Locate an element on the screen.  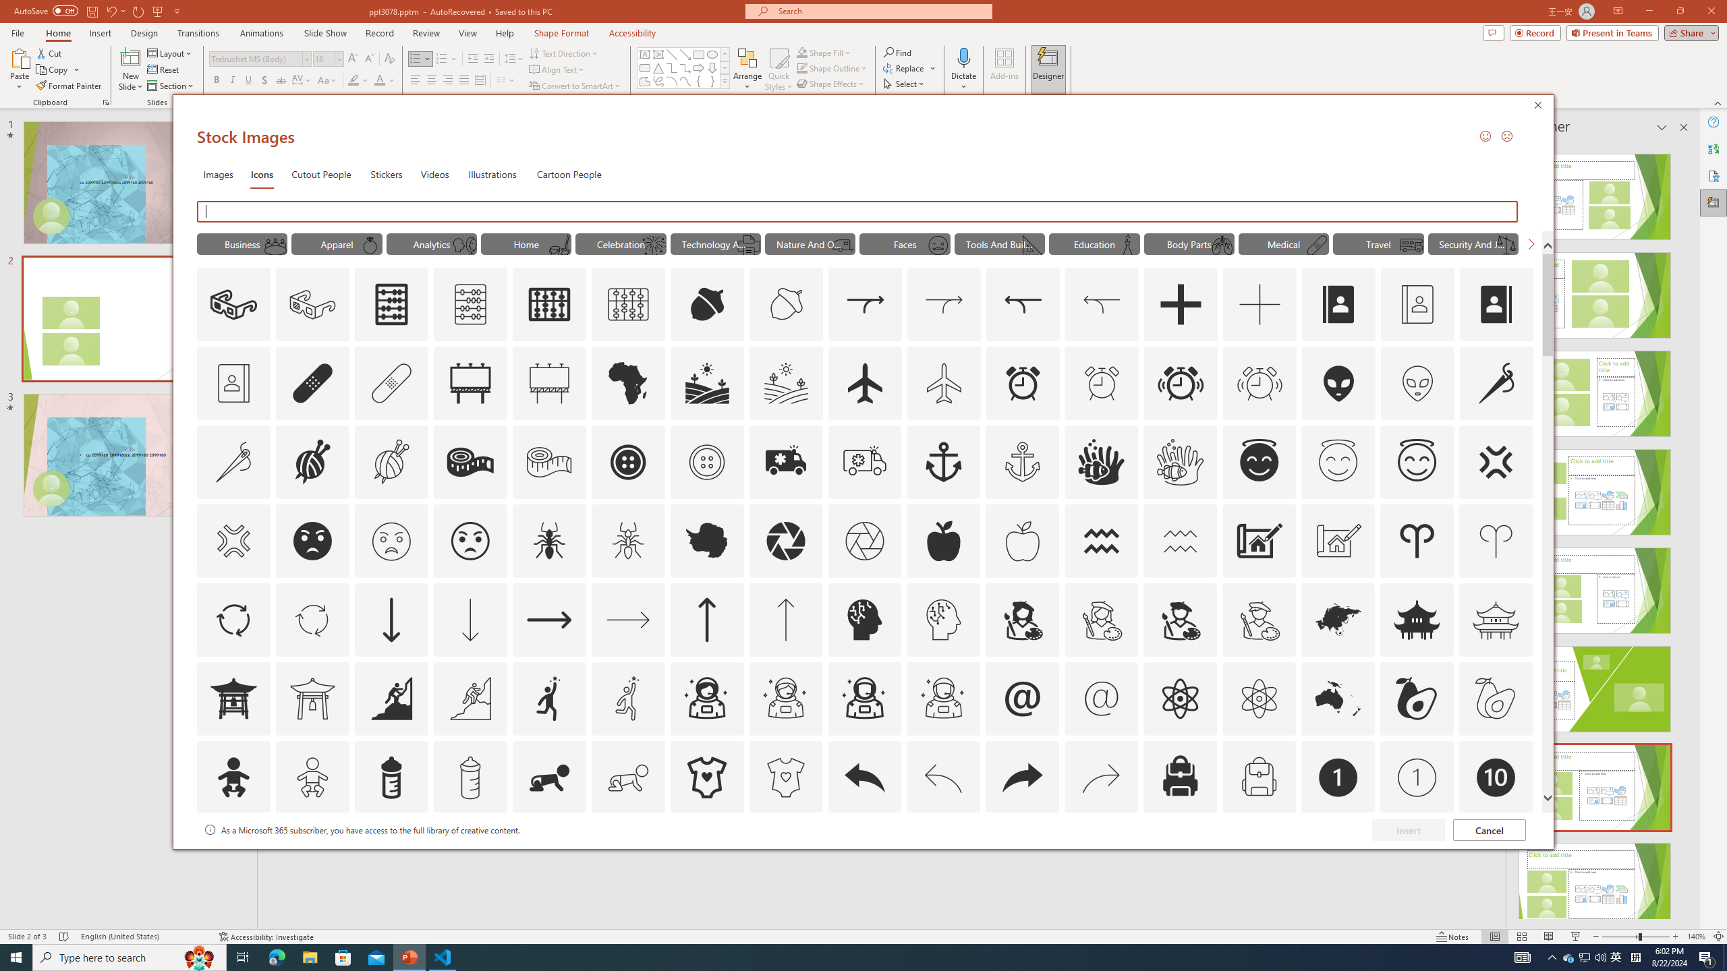
AutomationID: Icons_Abacus is located at coordinates (391, 305).